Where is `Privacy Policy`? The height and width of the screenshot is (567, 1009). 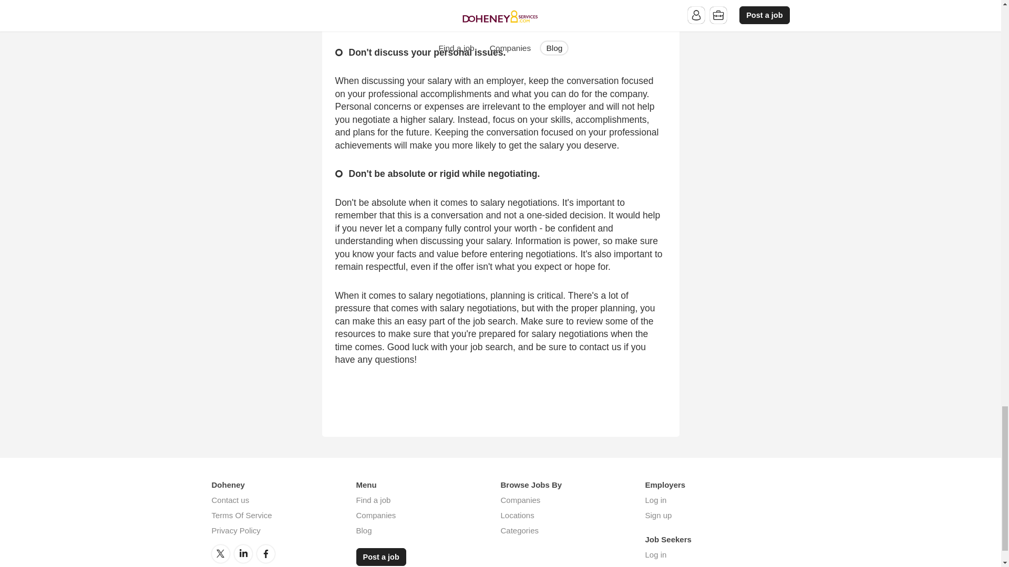
Privacy Policy is located at coordinates (235, 530).